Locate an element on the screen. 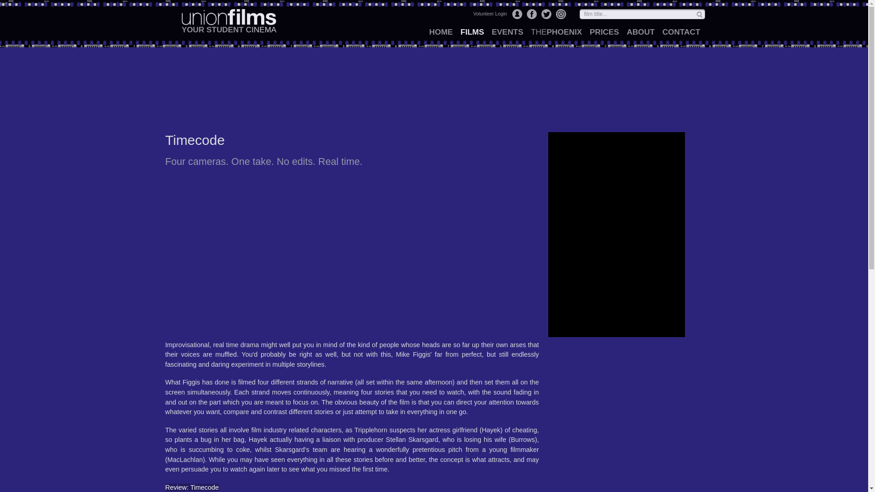  HOME is located at coordinates (443, 32).